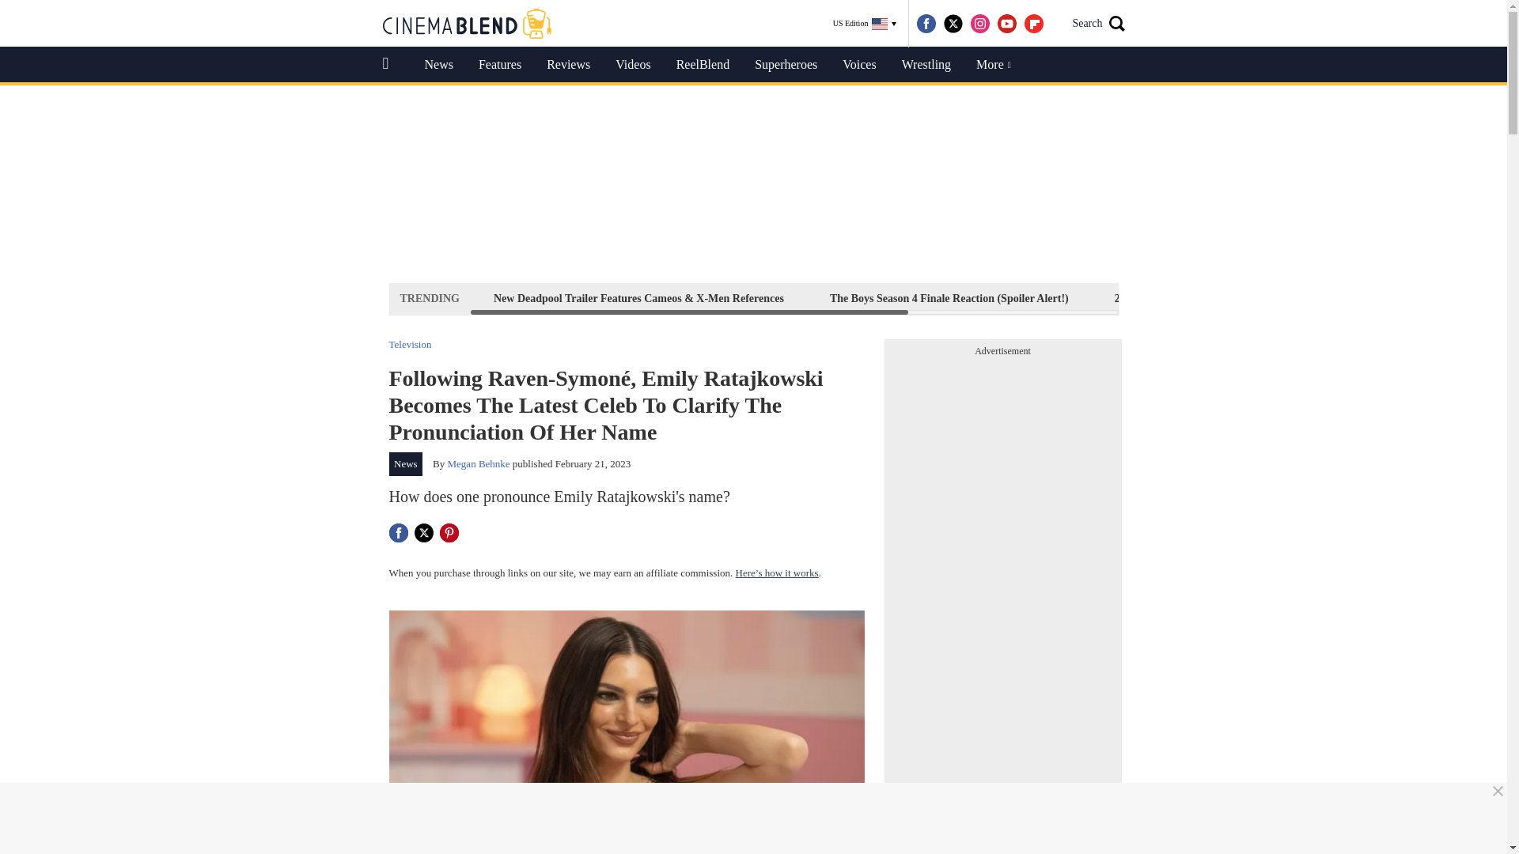 Image resolution: width=1519 pixels, height=854 pixels. Describe the element at coordinates (1169, 298) in the screenshot. I see `2024 Upcoming Movies` at that location.